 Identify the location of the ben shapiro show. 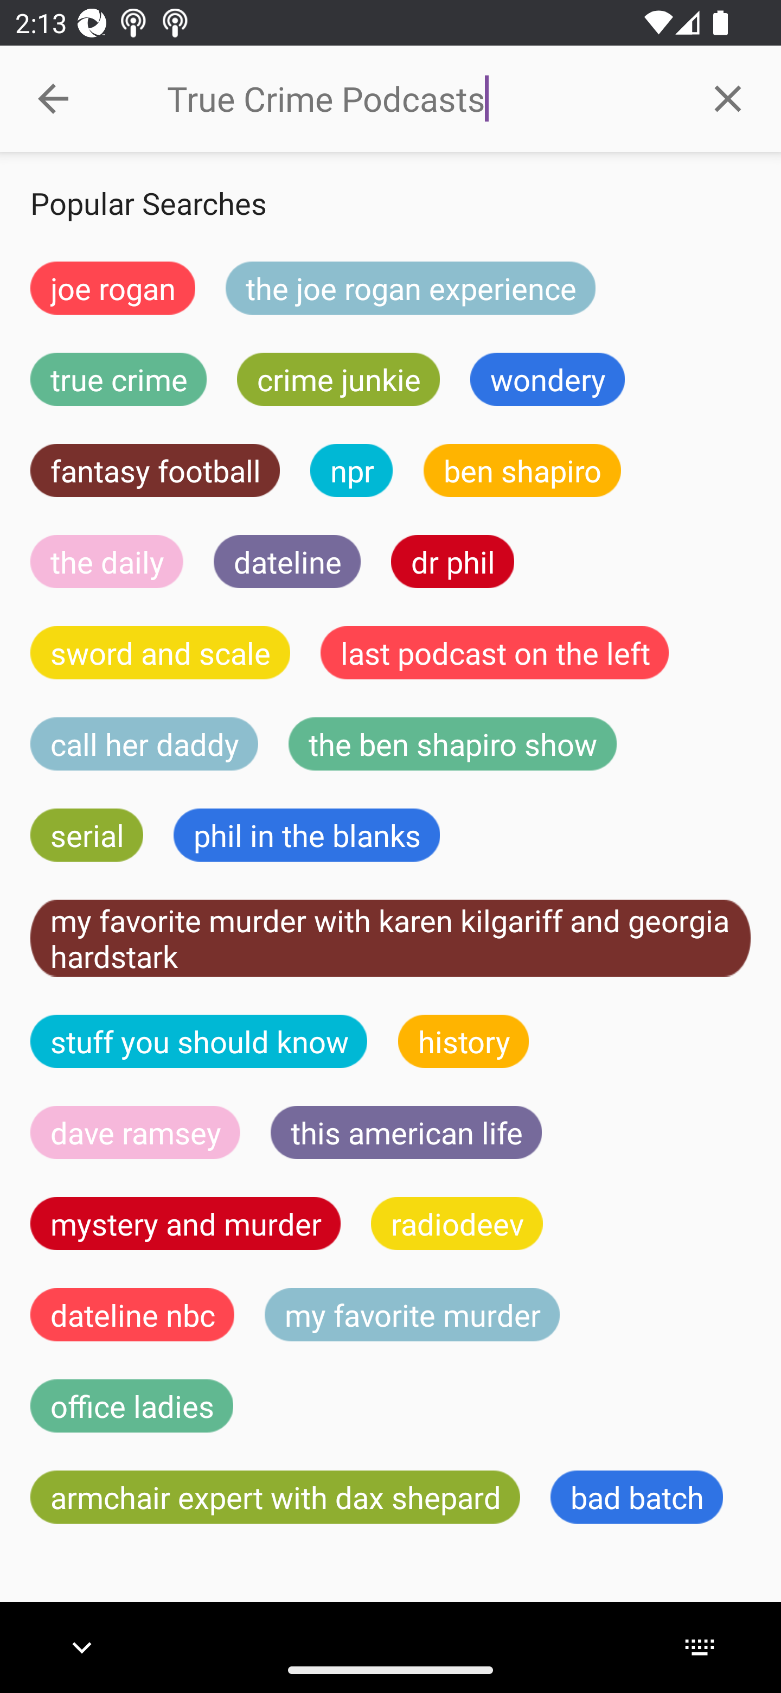
(452, 743).